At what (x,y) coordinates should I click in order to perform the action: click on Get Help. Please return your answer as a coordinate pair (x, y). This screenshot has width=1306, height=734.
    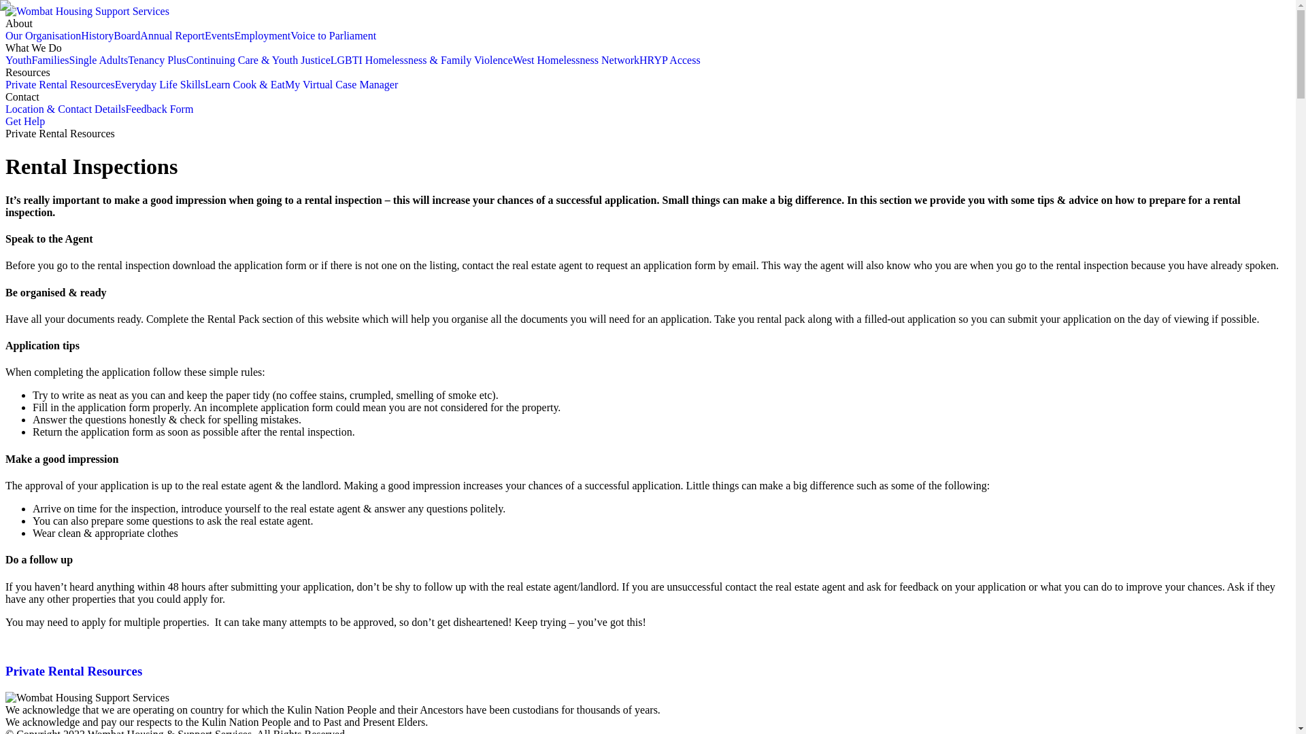
    Looking at the image, I should click on (25, 121).